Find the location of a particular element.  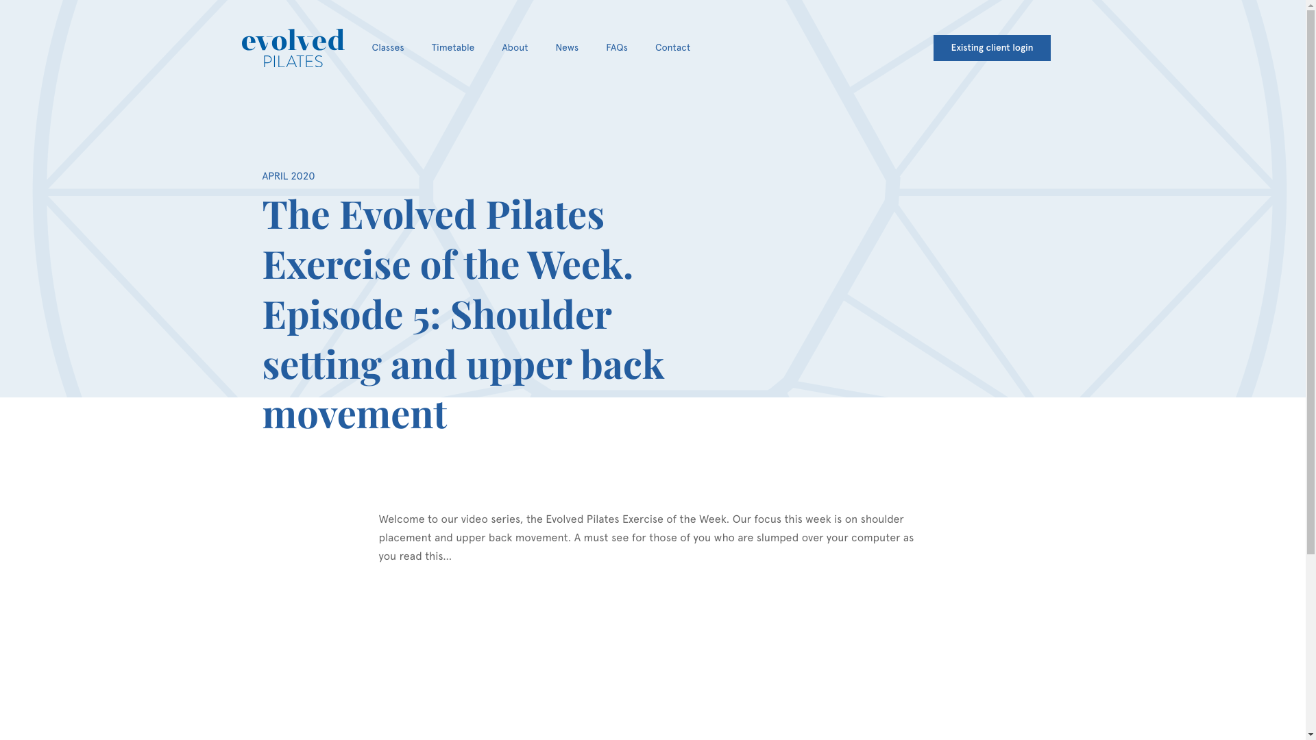

News is located at coordinates (568, 48).